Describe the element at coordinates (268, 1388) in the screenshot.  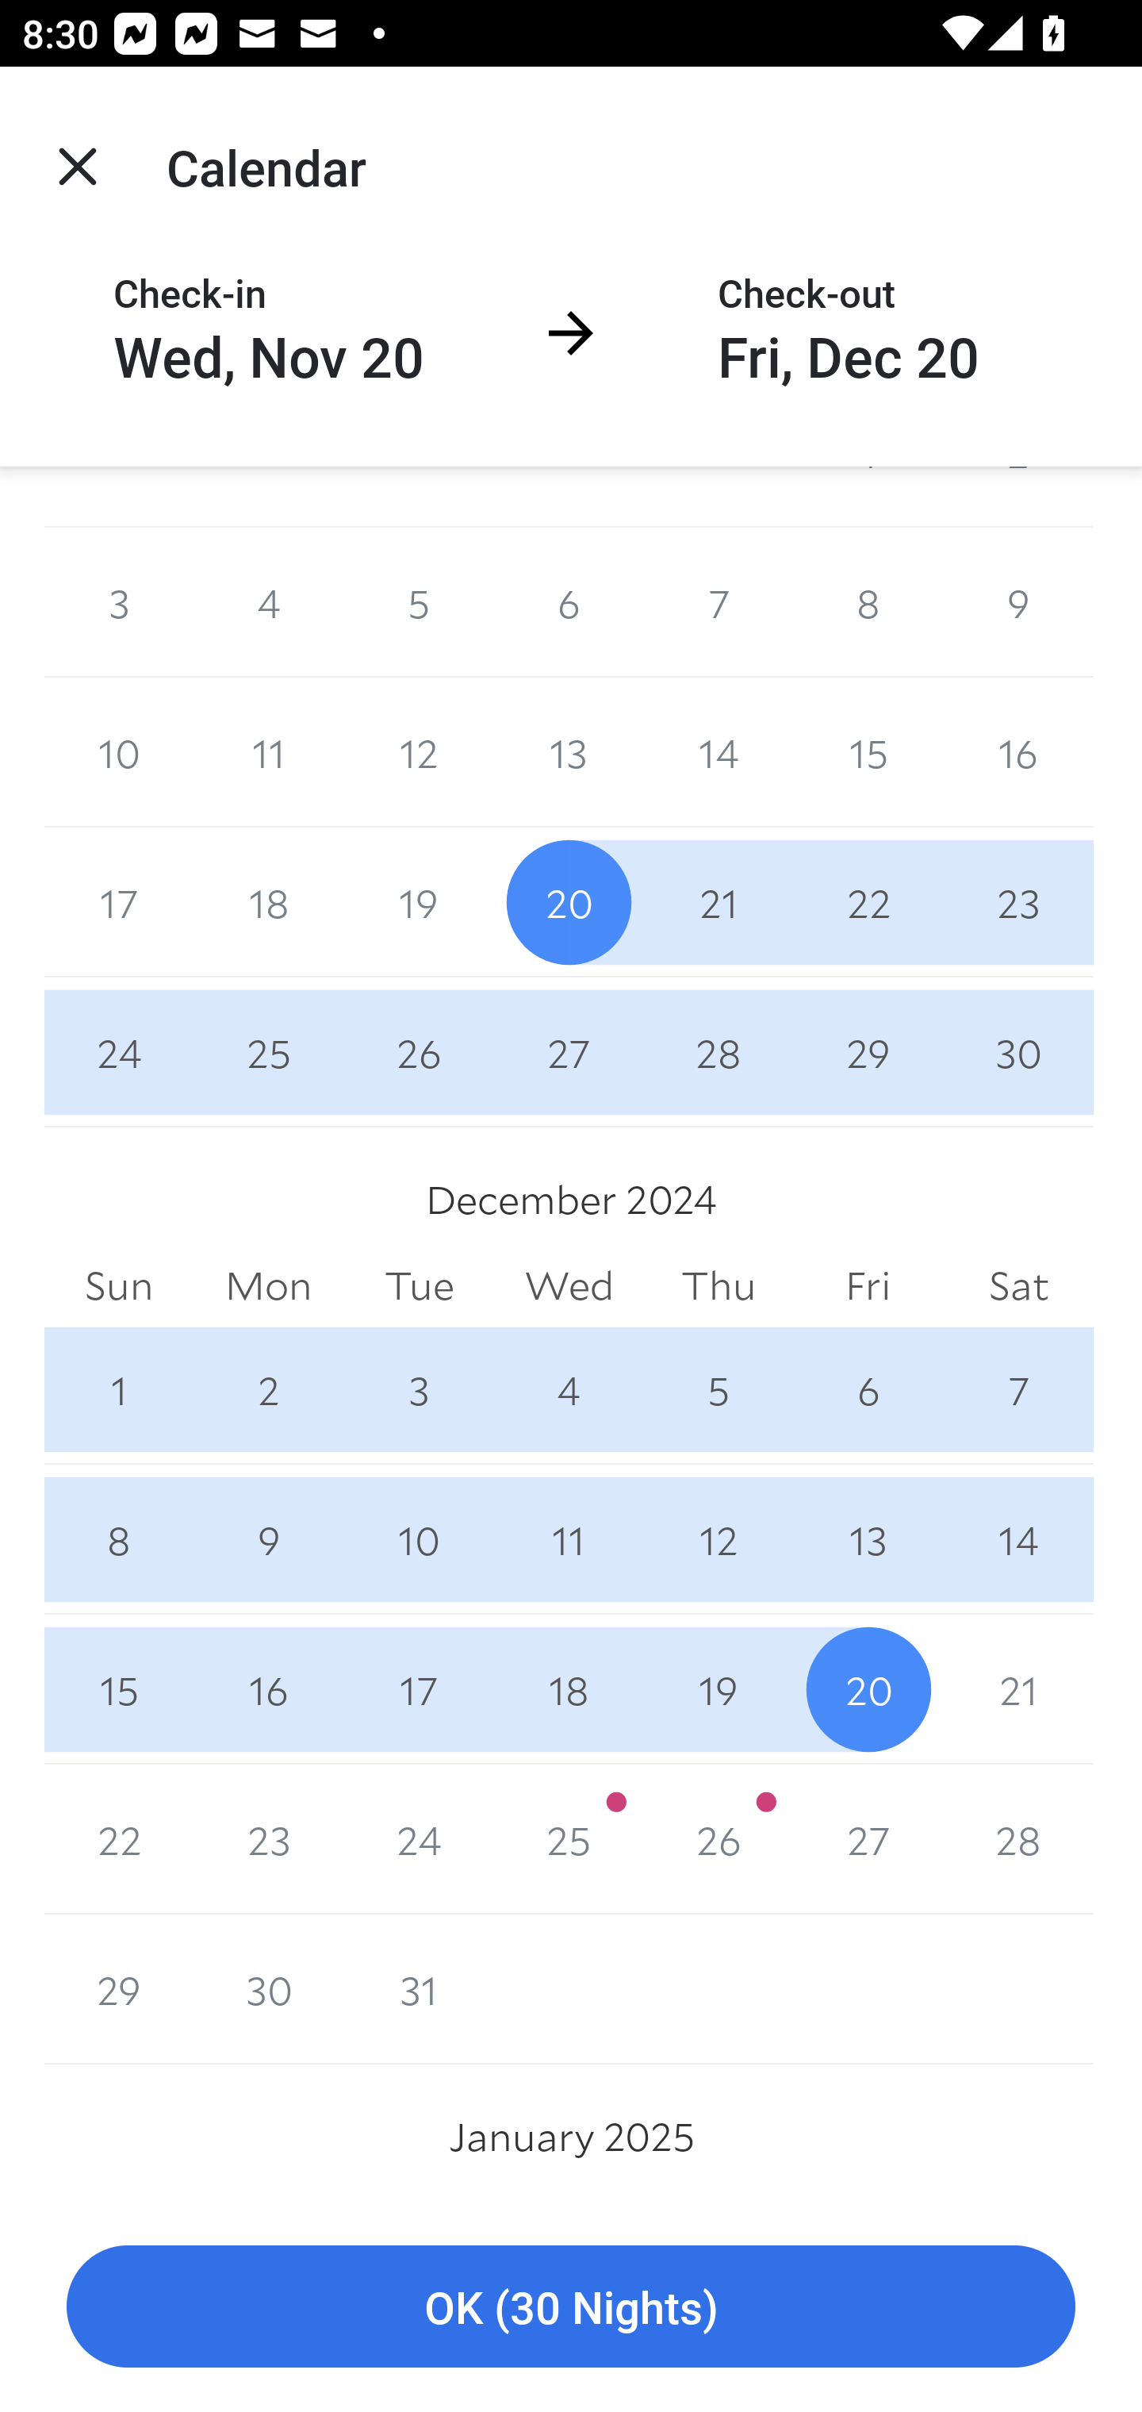
I see `2 2 December 2024` at that location.